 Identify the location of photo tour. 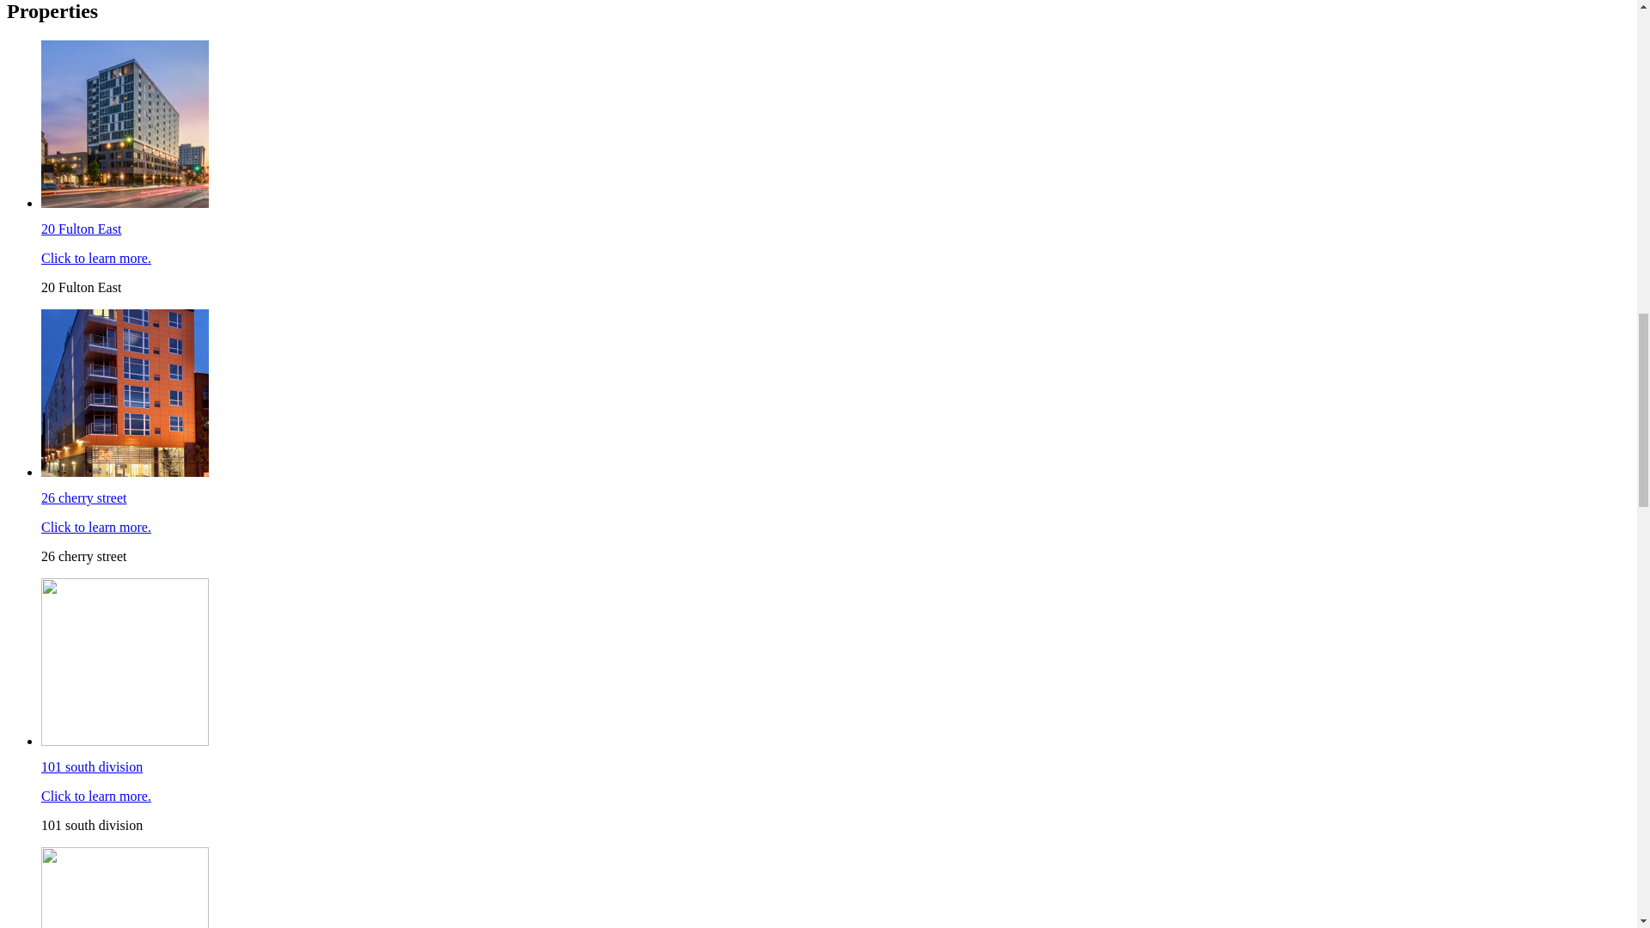
(70, 333).